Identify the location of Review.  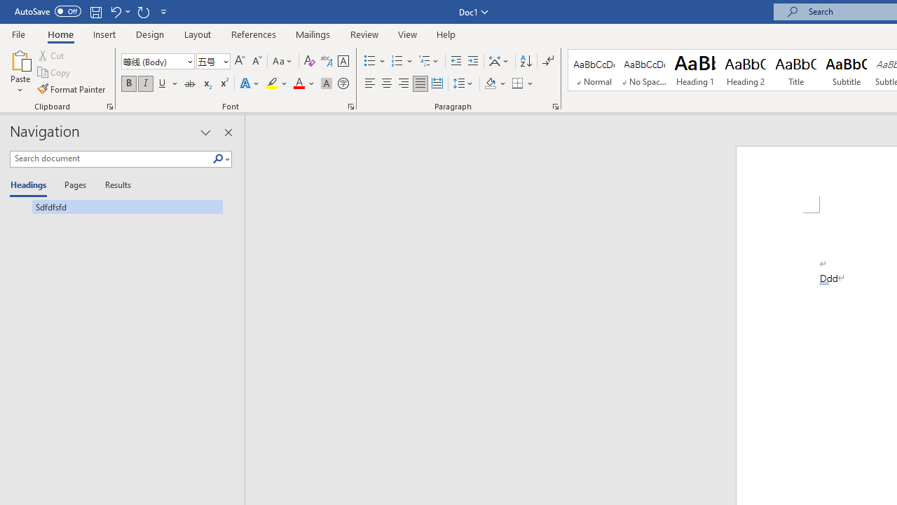
(364, 34).